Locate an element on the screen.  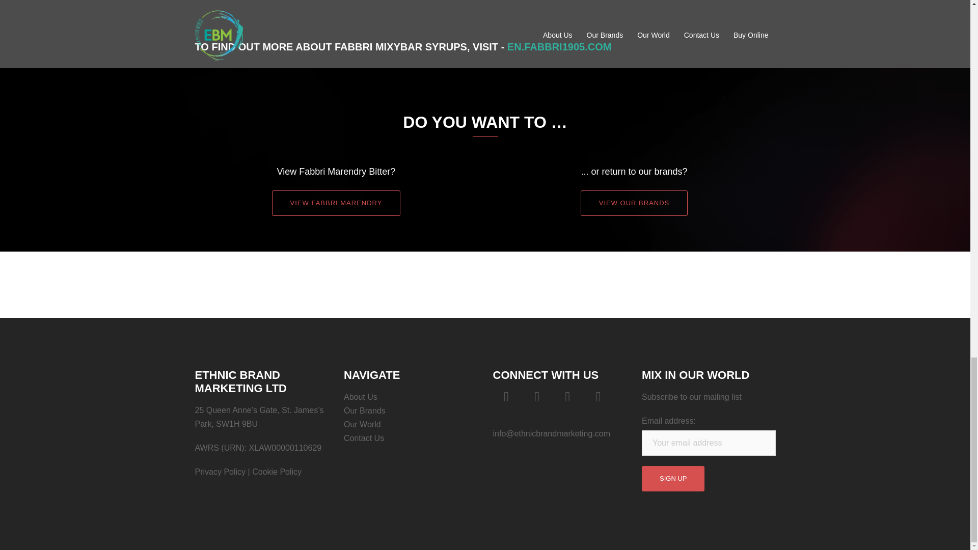
Cookie Policy is located at coordinates (277, 472).